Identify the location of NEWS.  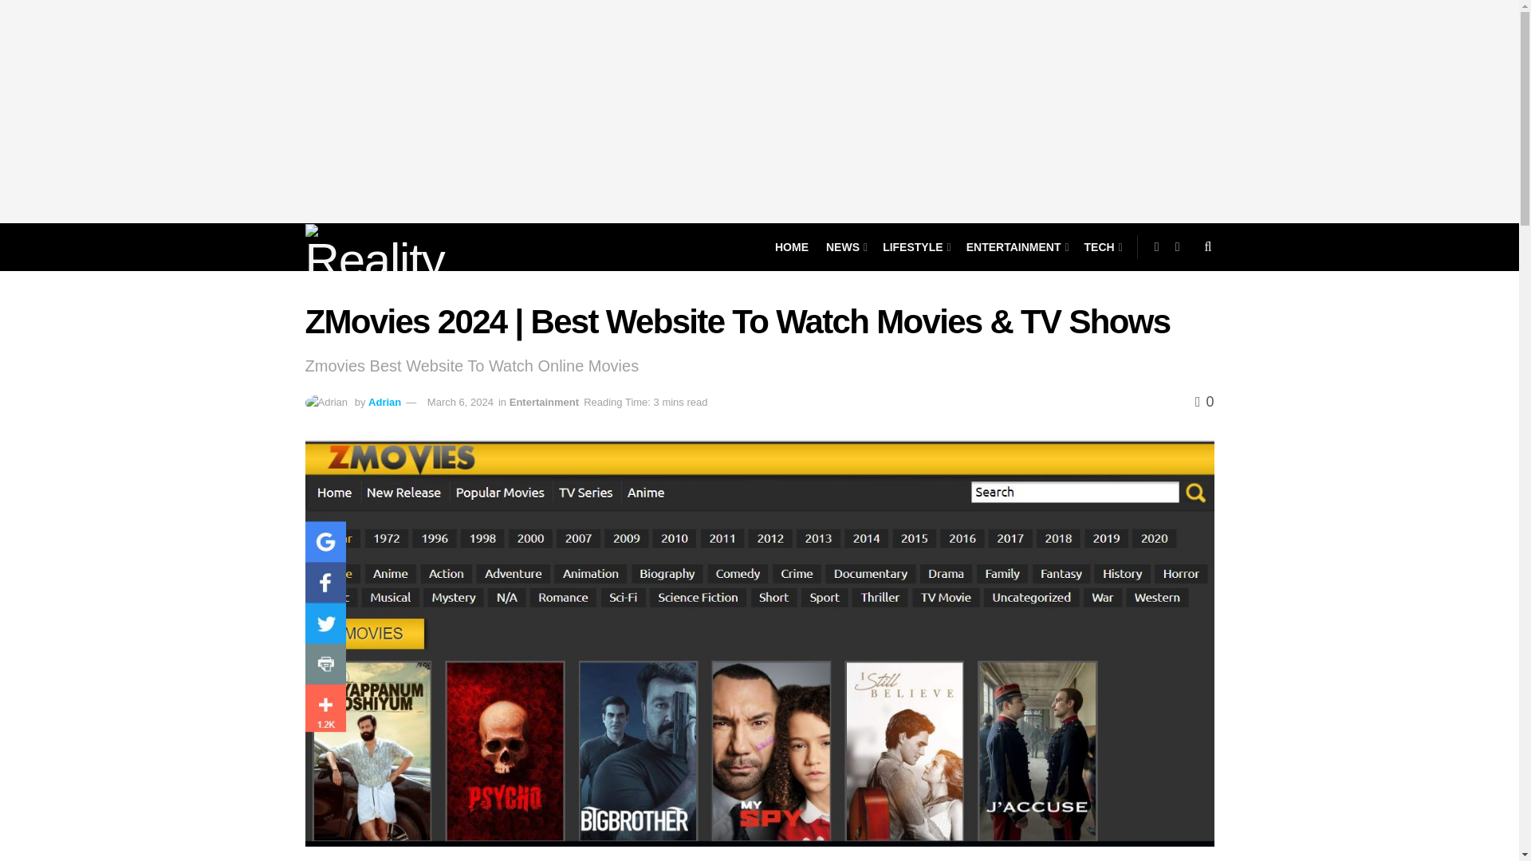
(845, 247).